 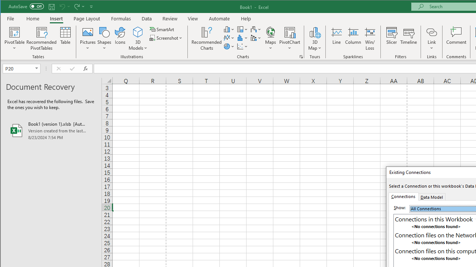 What do you see at coordinates (353, 39) in the screenshot?
I see `Column` at bounding box center [353, 39].